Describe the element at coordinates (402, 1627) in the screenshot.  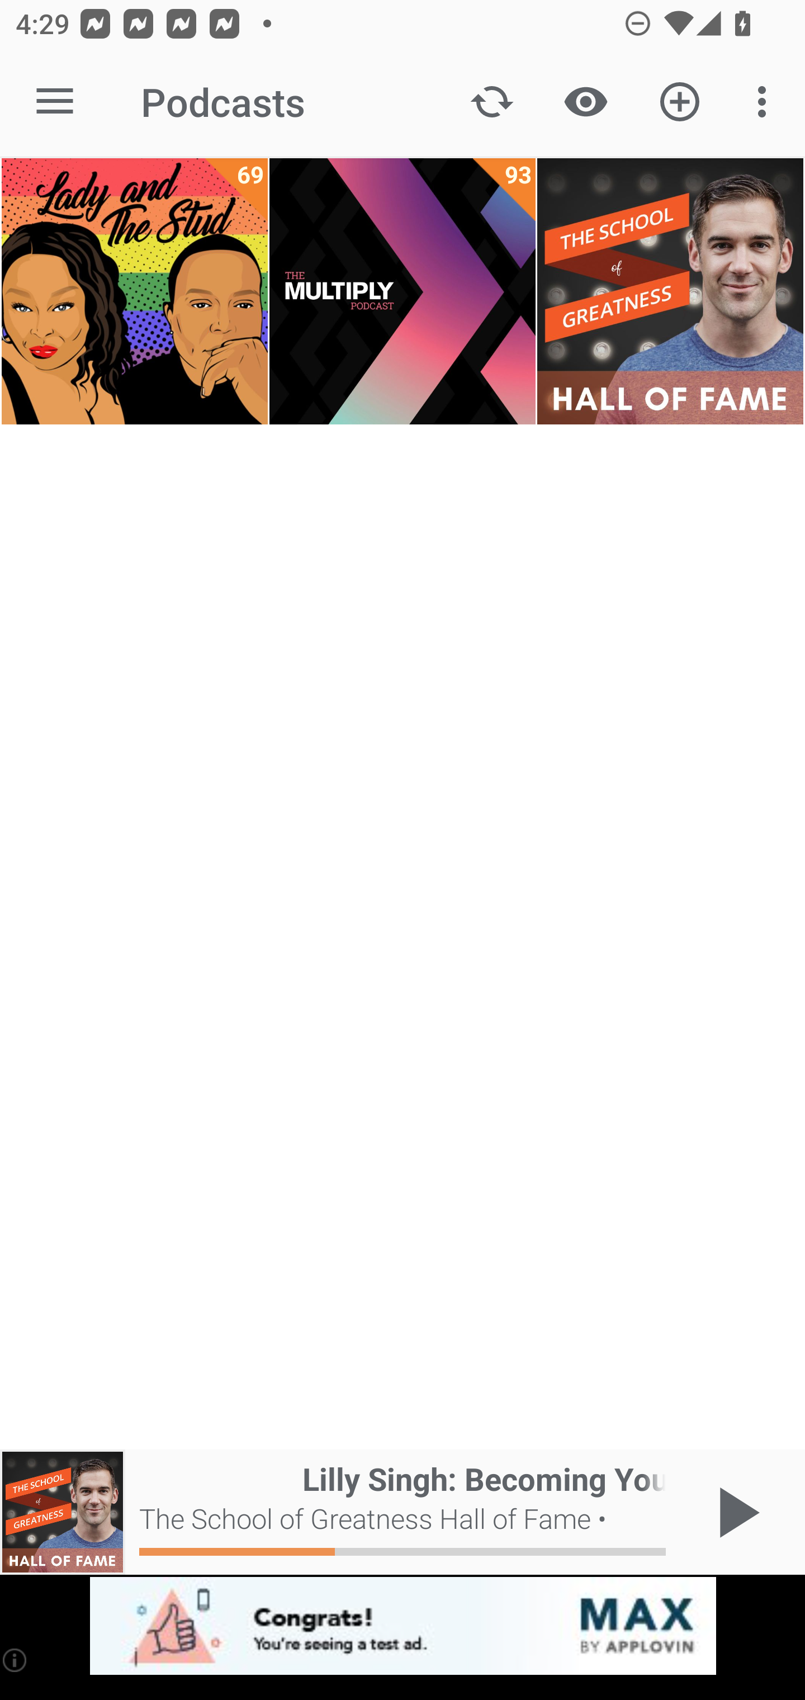
I see `app-monetization` at that location.